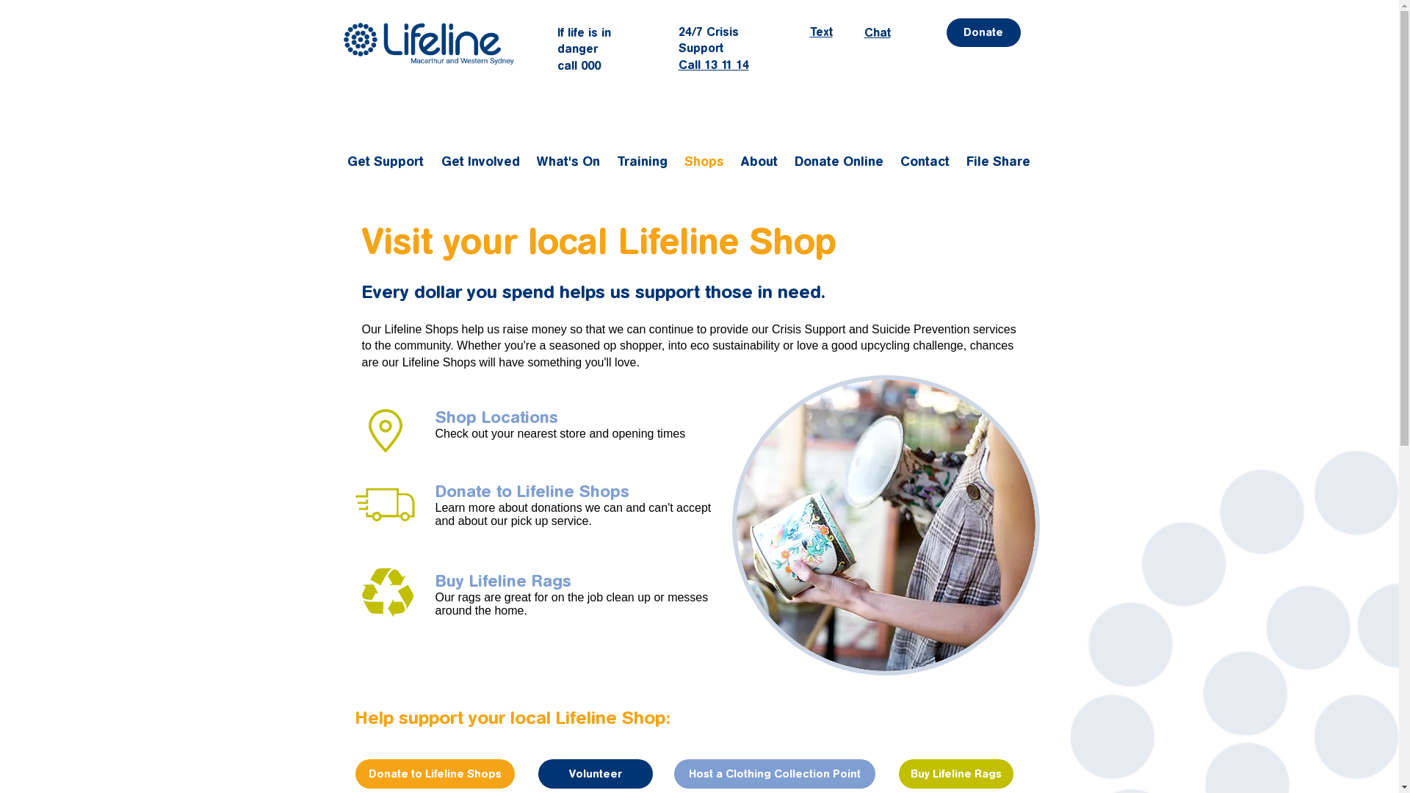 The width and height of the screenshot is (1410, 793). Describe the element at coordinates (386, 162) in the screenshot. I see `Get Support` at that location.